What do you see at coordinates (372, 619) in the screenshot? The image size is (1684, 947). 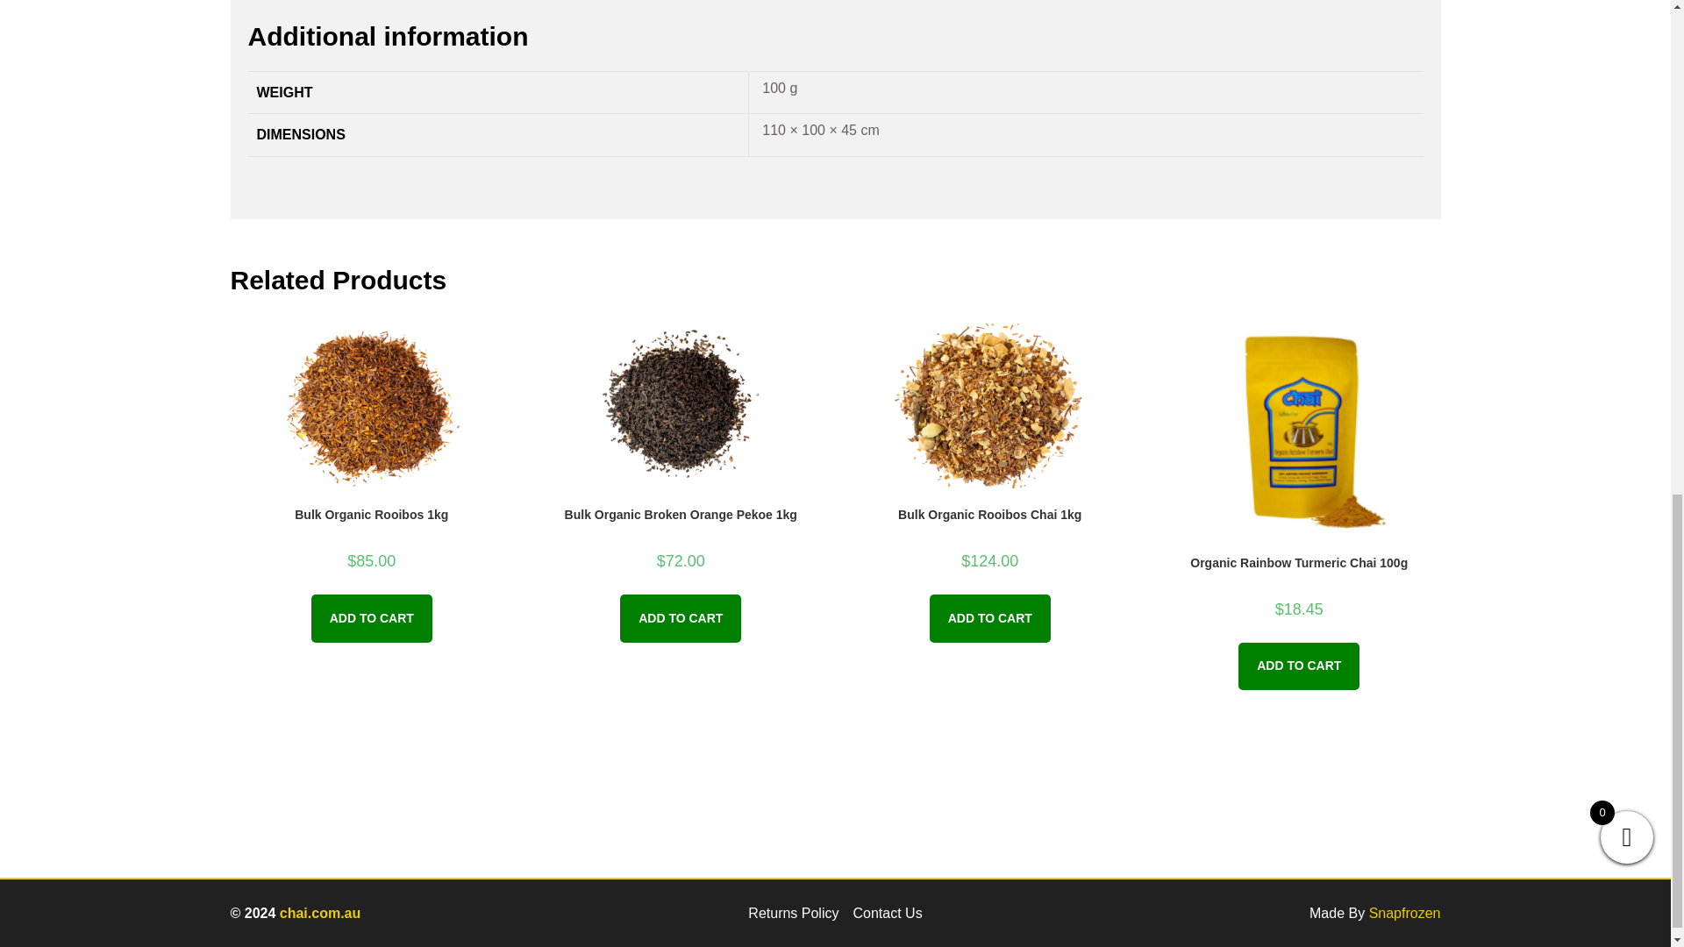 I see `ADD TO CART` at bounding box center [372, 619].